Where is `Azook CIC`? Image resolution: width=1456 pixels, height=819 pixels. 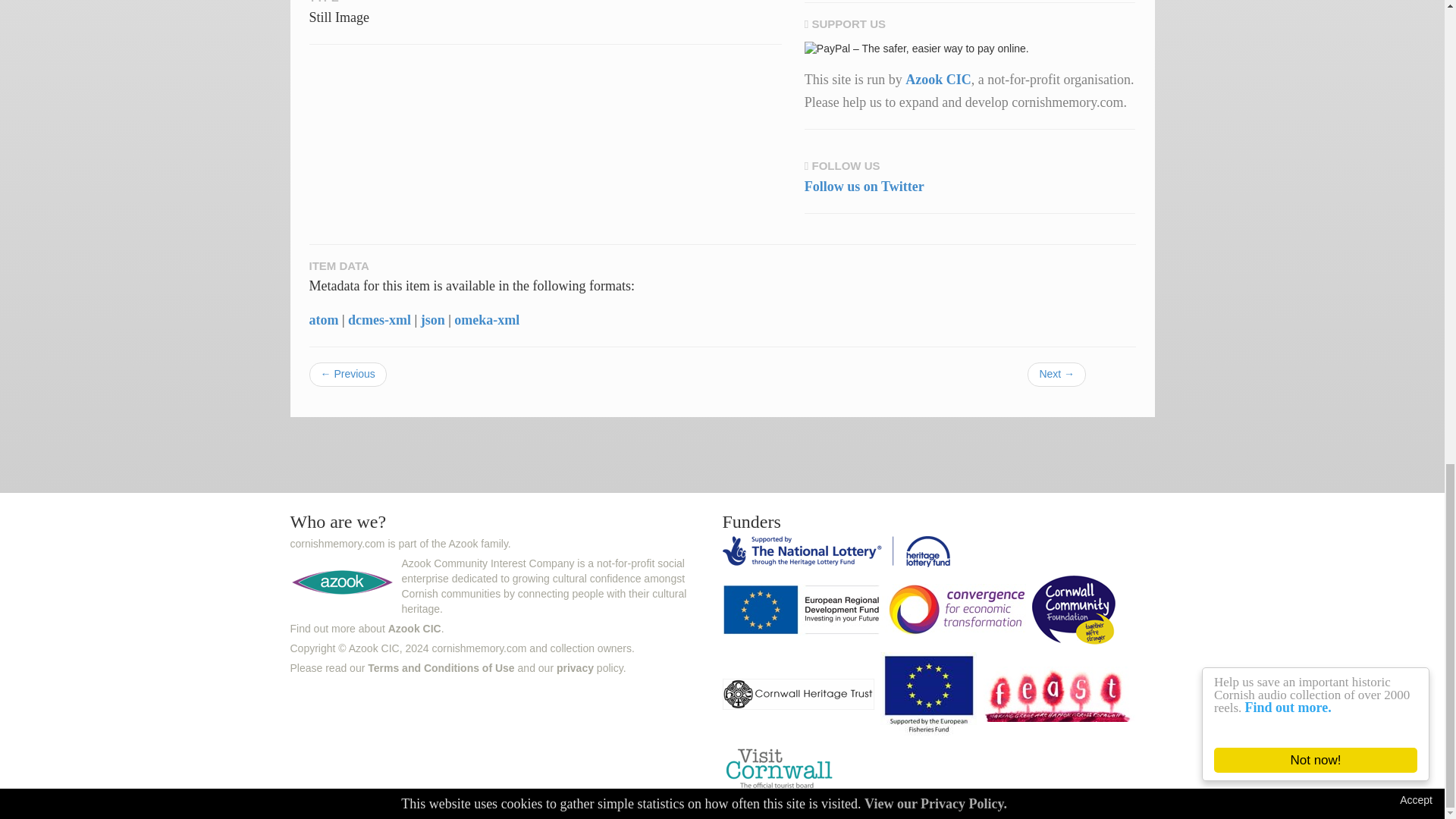
Azook CIC is located at coordinates (938, 79).